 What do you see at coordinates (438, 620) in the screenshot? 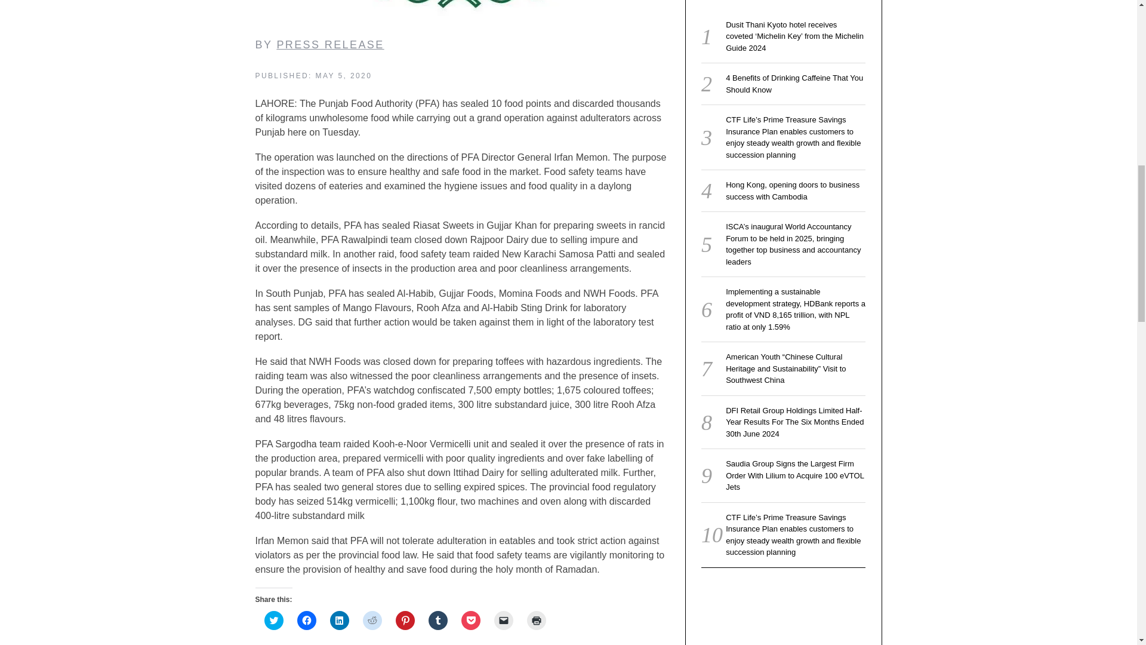
I see `Click to share on Tumblr` at bounding box center [438, 620].